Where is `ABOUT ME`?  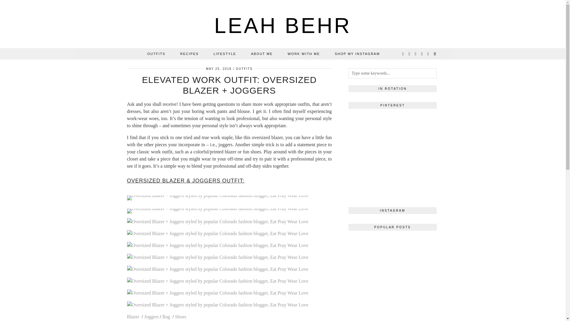
ABOUT ME is located at coordinates (261, 53).